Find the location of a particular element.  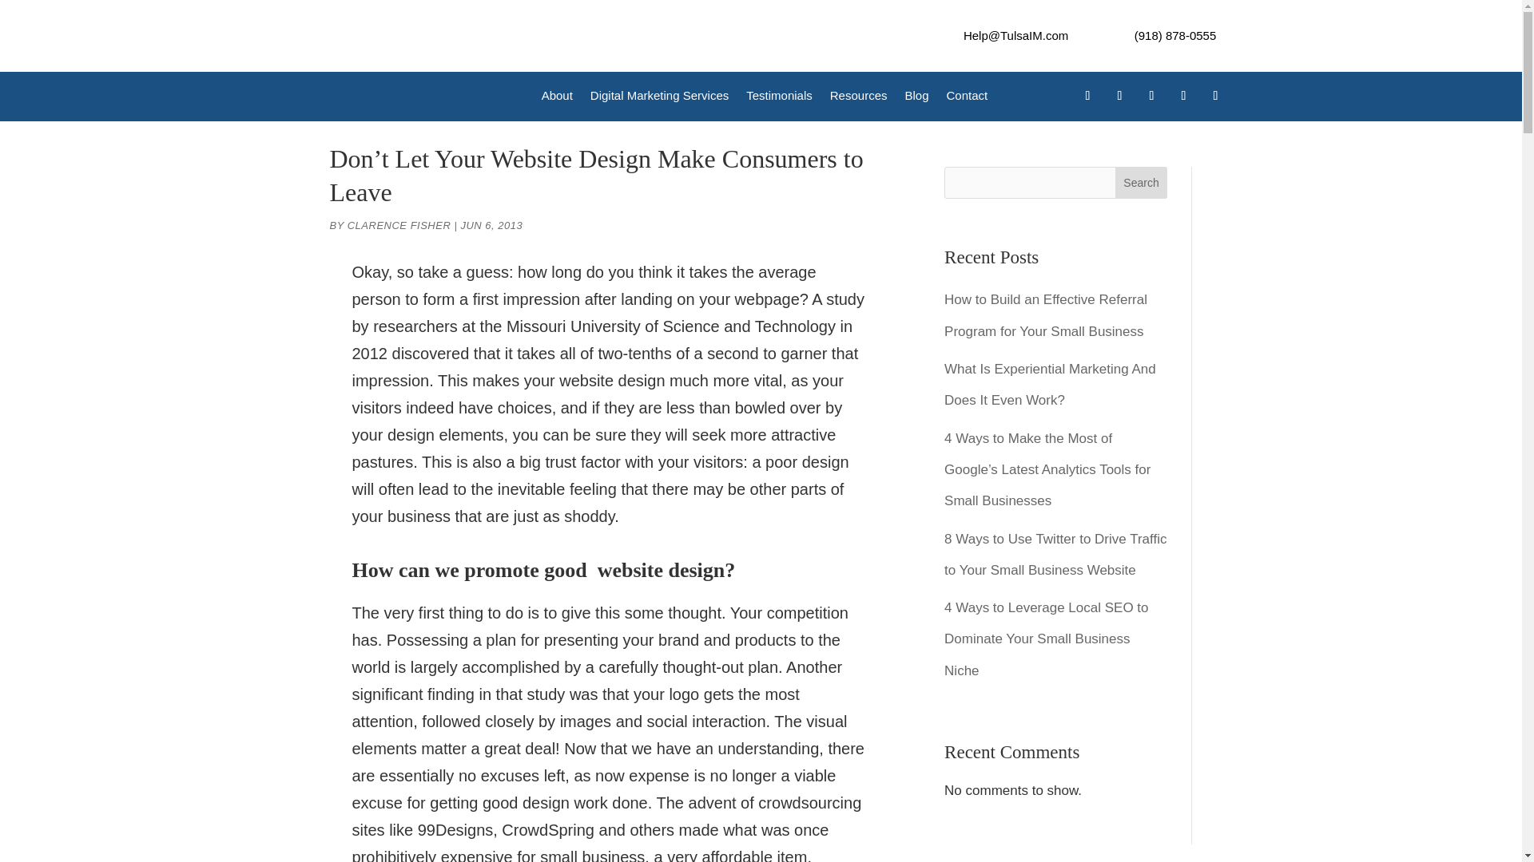

Follow on Youtube is located at coordinates (1182, 96).